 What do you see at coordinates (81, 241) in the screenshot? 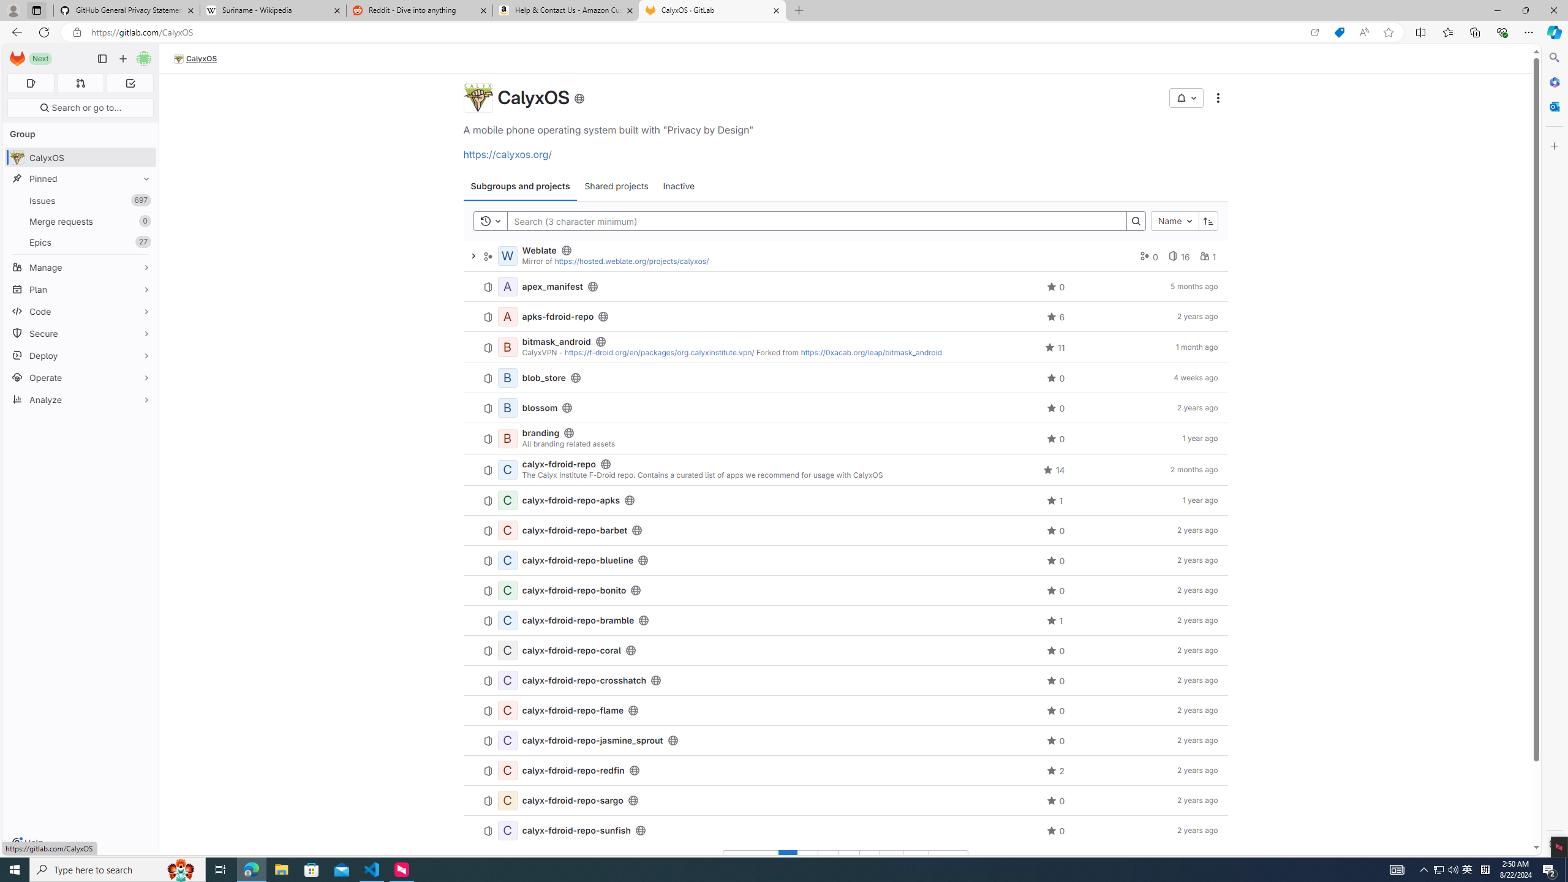
I see `Epics 27` at bounding box center [81, 241].